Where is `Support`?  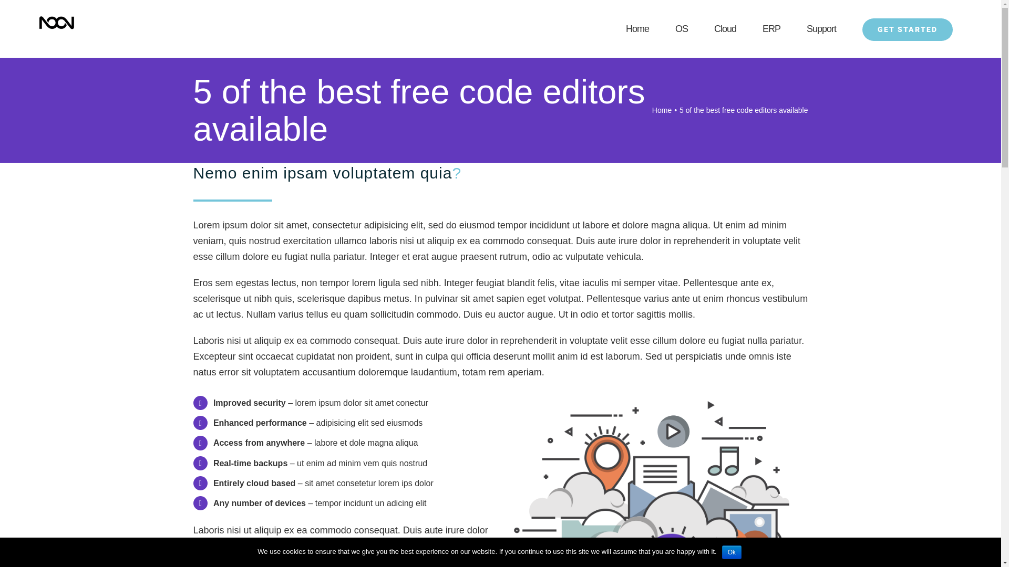
Support is located at coordinates (821, 29).